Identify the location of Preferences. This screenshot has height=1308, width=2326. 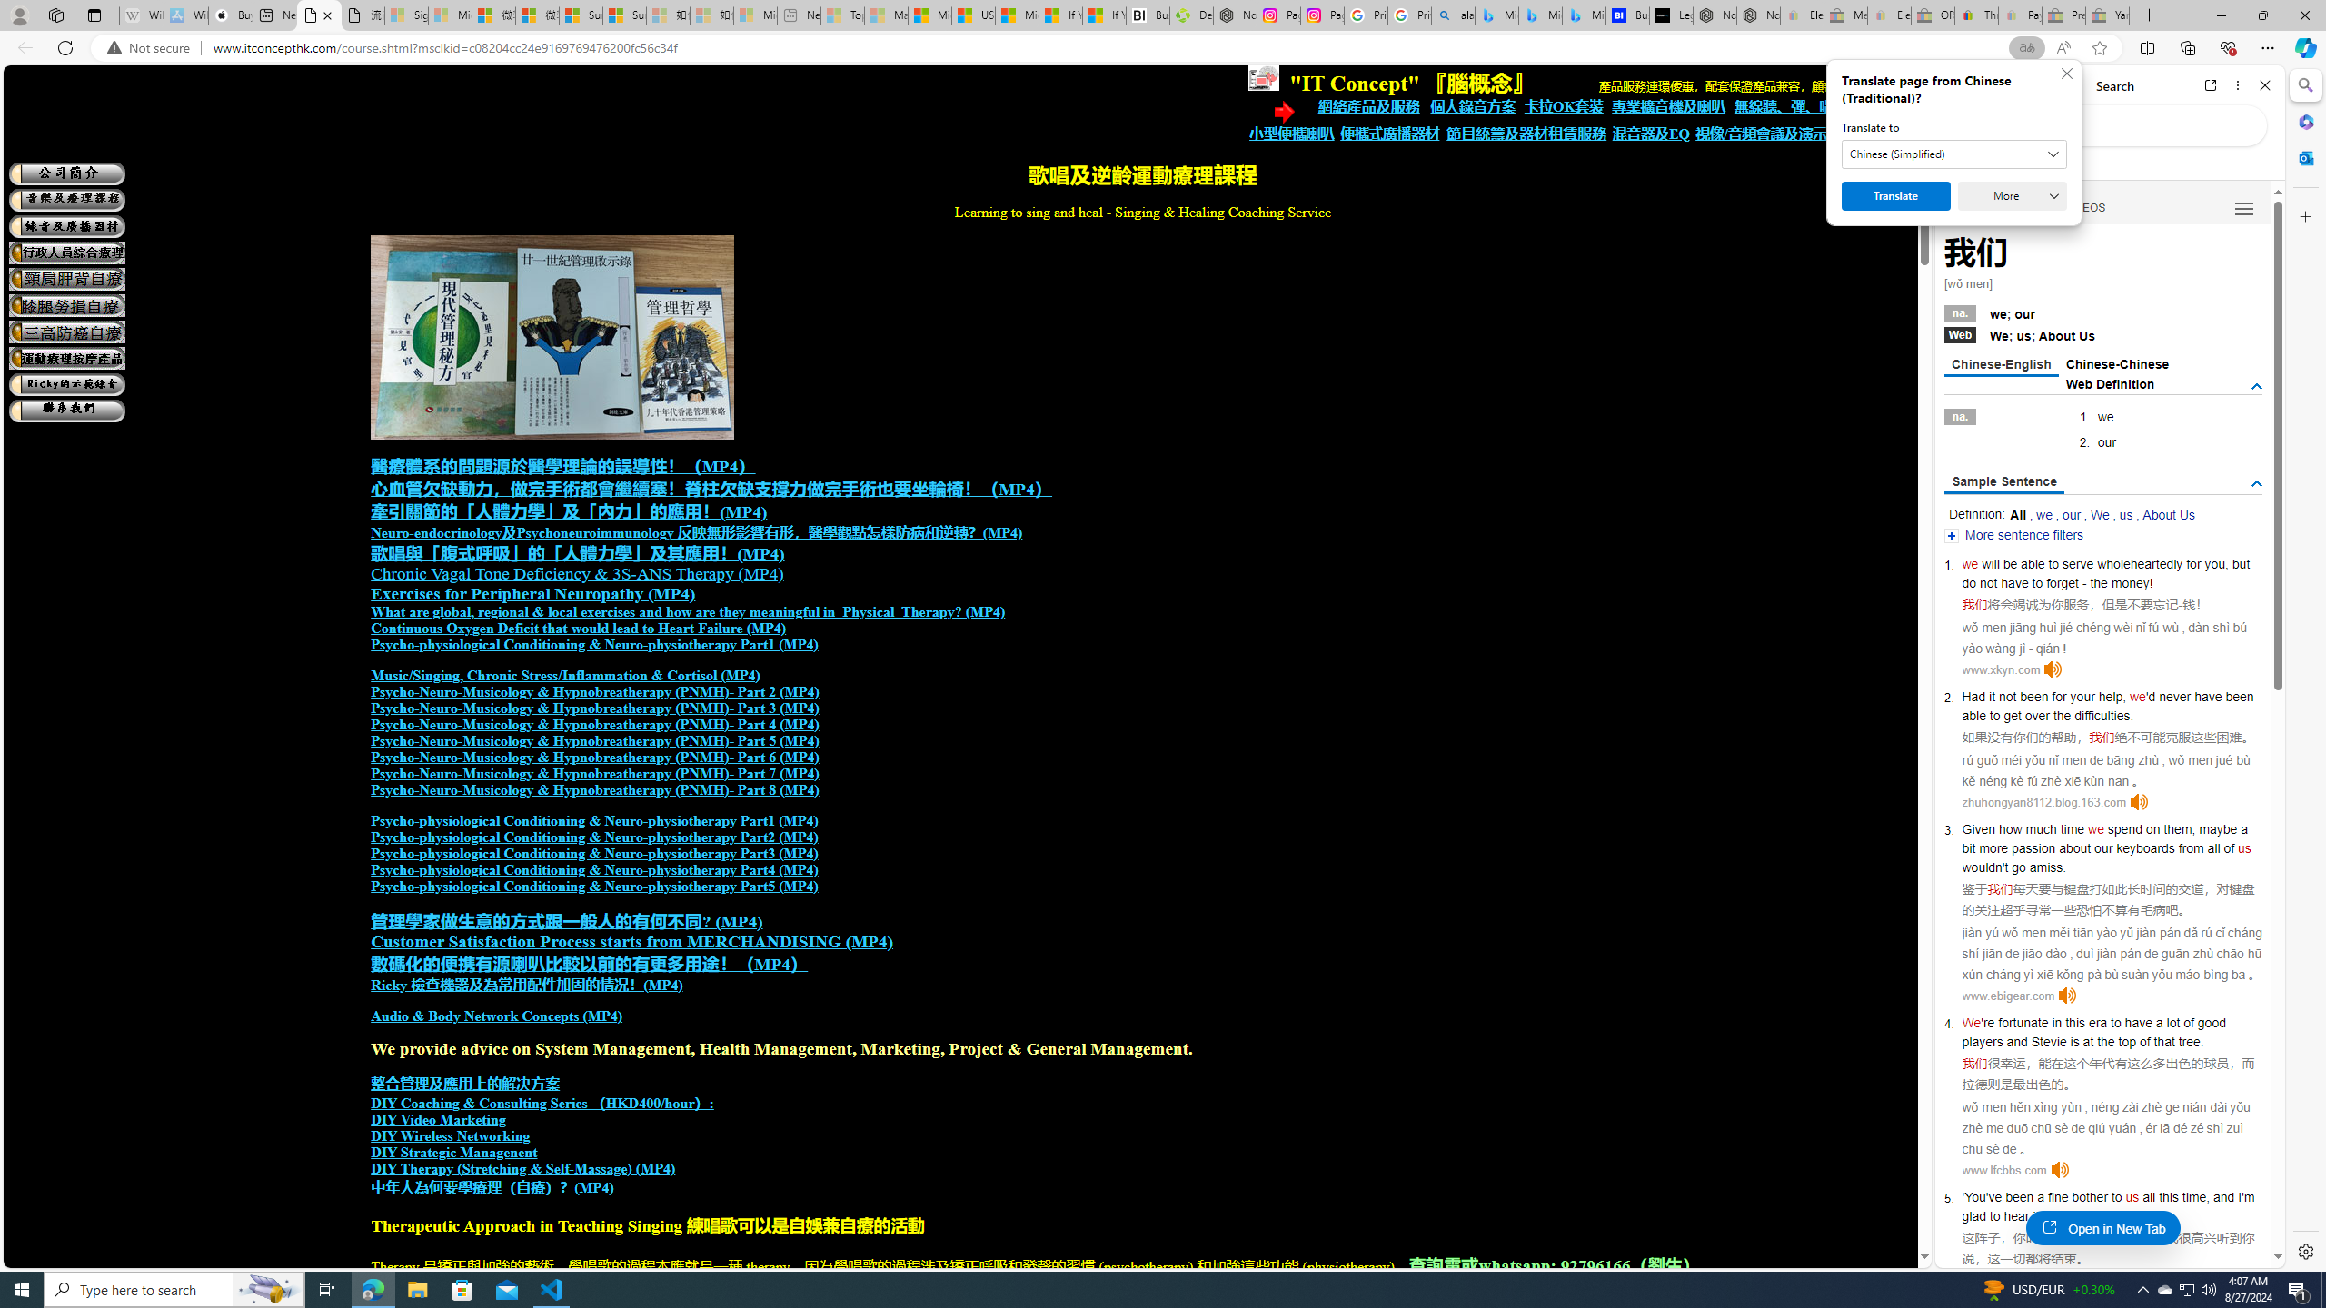
(2242, 207).